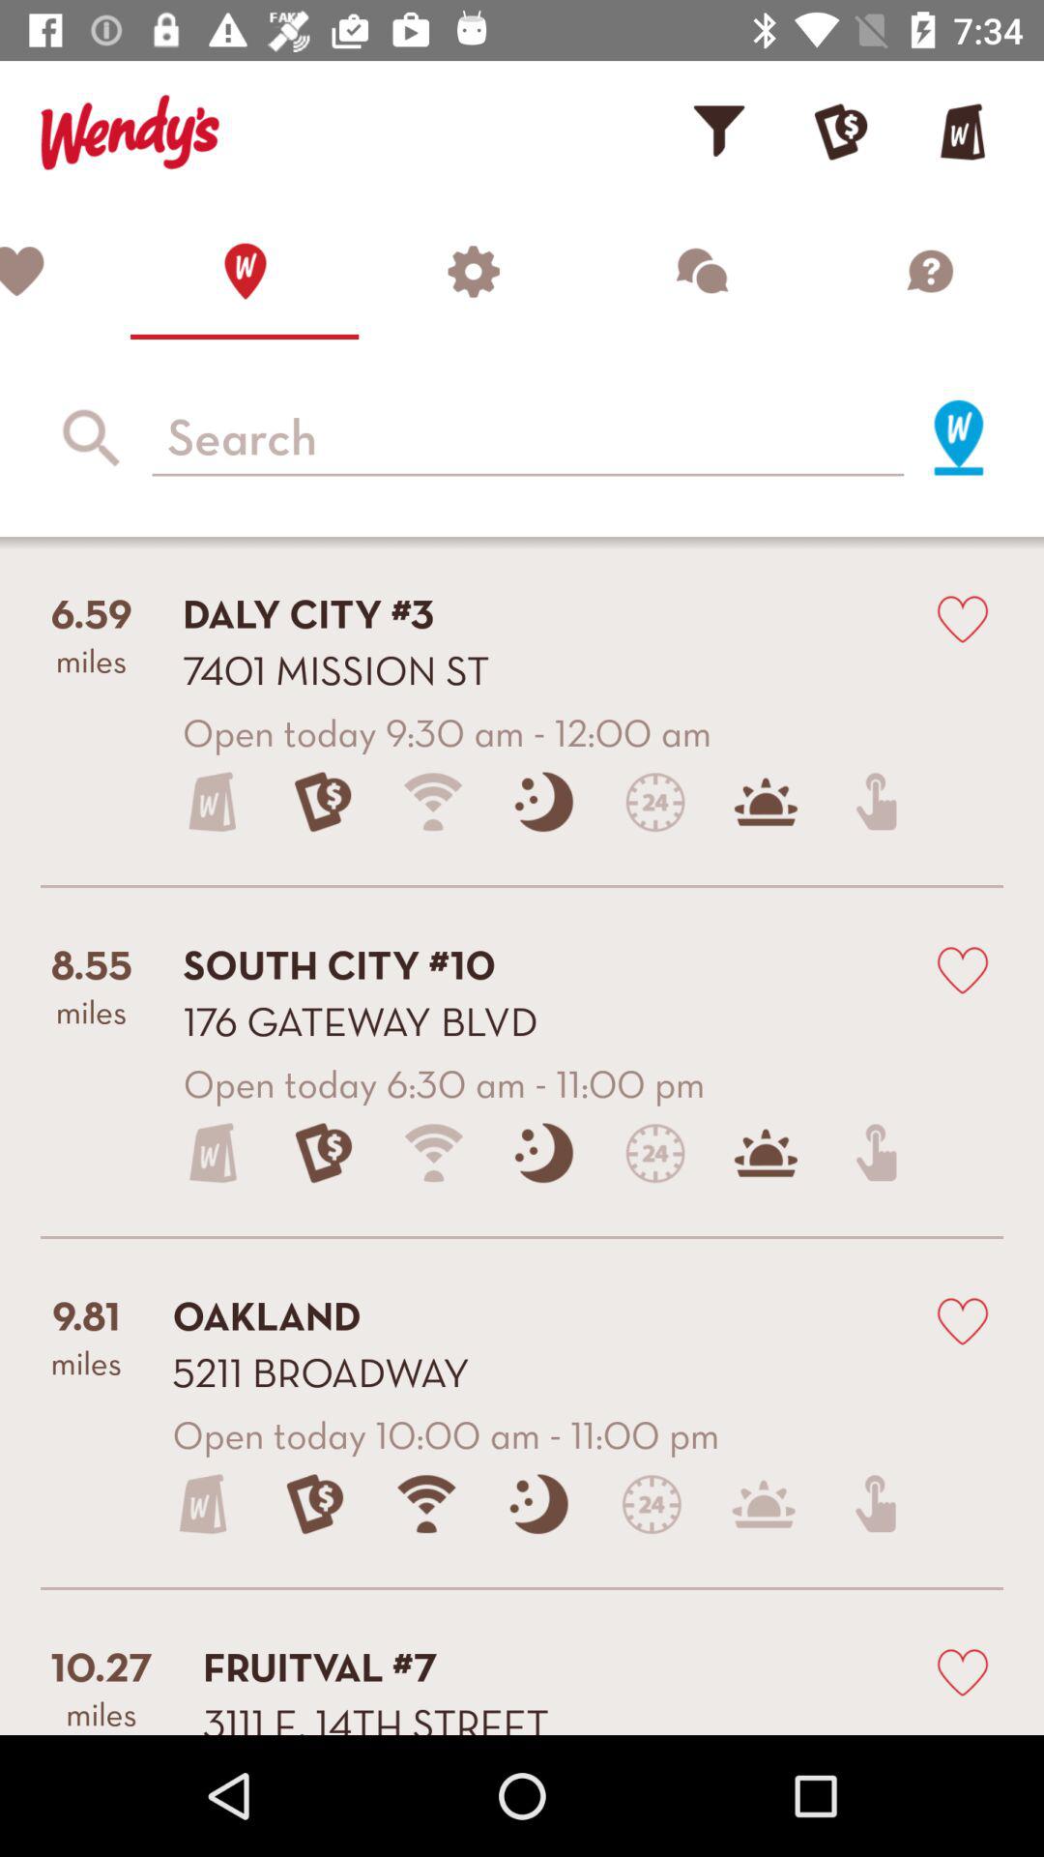 This screenshot has width=1044, height=1857. What do you see at coordinates (963, 617) in the screenshot?
I see `toggle favorite` at bounding box center [963, 617].